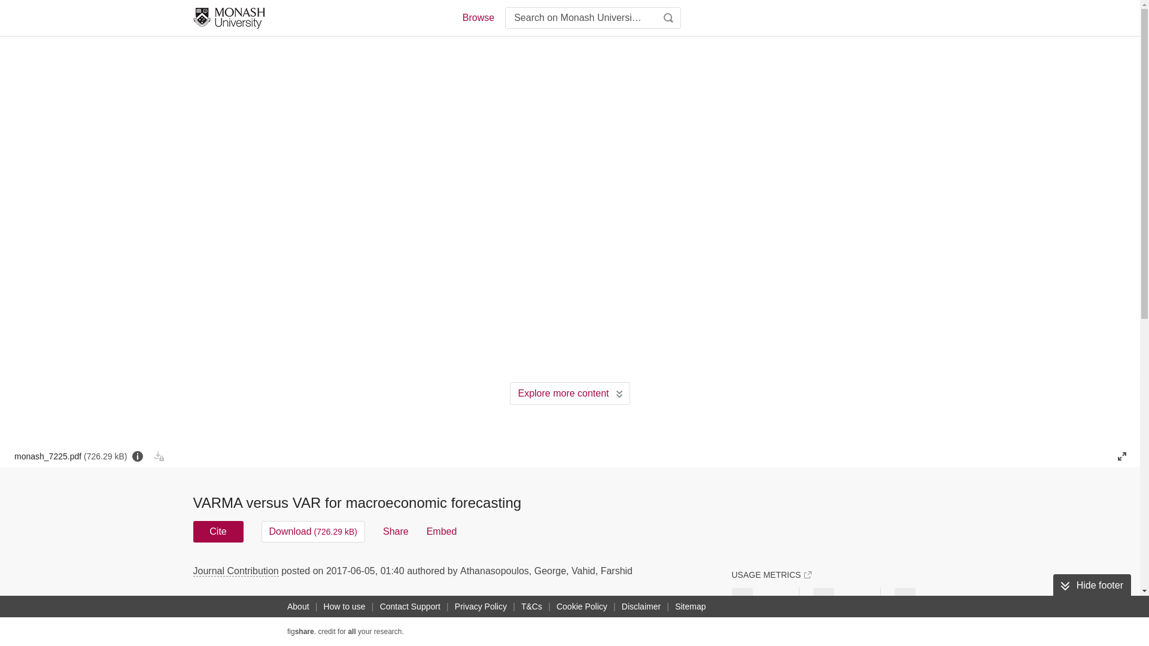  Describe the element at coordinates (570, 394) in the screenshot. I see `Explore more content` at that location.